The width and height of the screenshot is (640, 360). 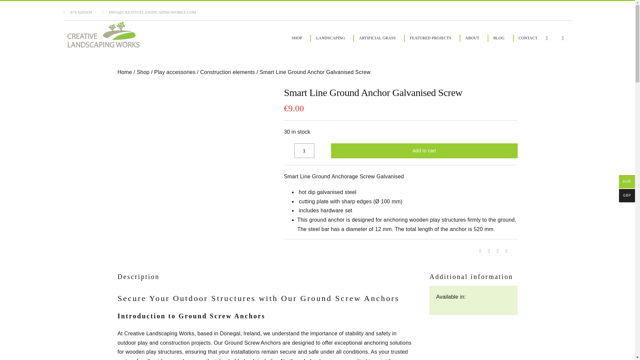 I want to click on ARTIFICIAL GRASS, so click(x=377, y=38).